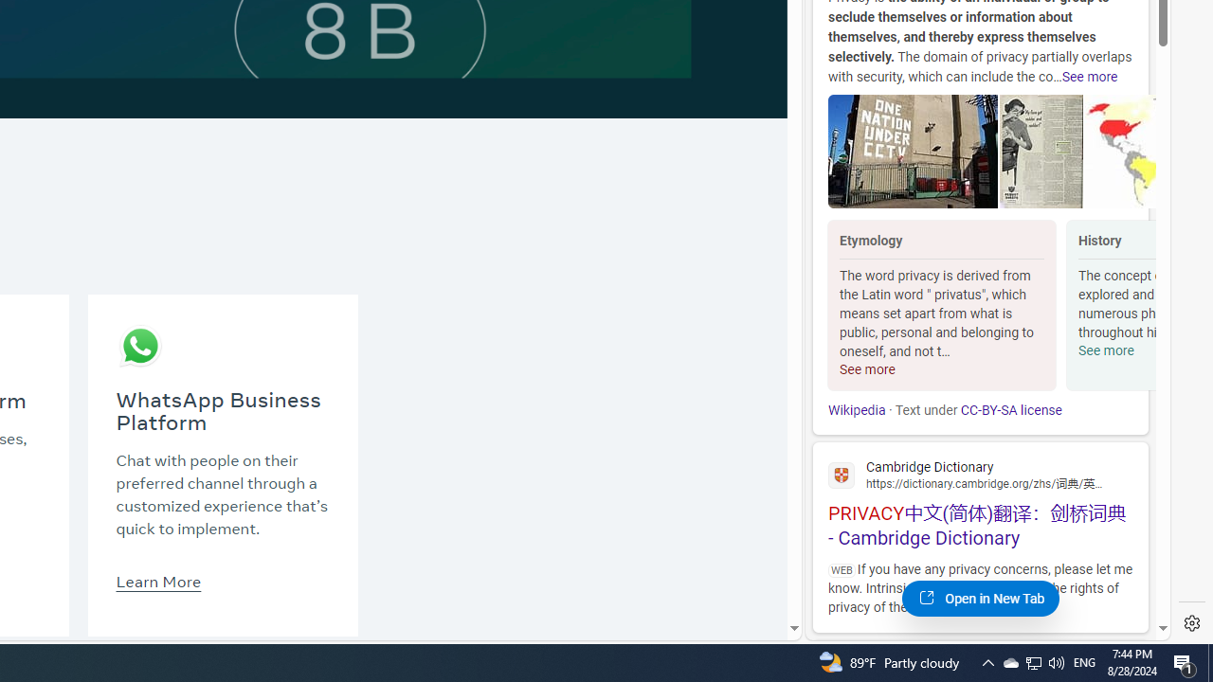 The image size is (1213, 682). Describe the element at coordinates (842, 475) in the screenshot. I see `Global web icon` at that location.